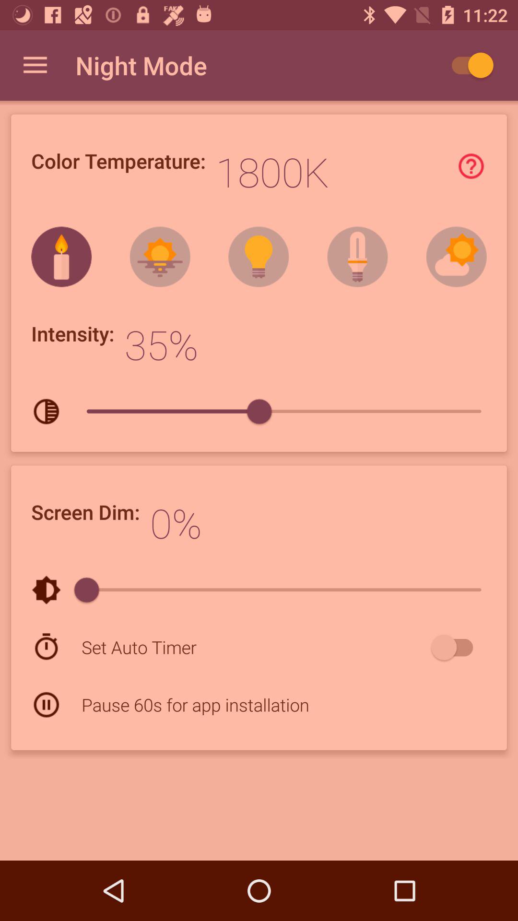 This screenshot has height=921, width=518. What do you see at coordinates (457, 647) in the screenshot?
I see `launch the item at the bottom right corner` at bounding box center [457, 647].